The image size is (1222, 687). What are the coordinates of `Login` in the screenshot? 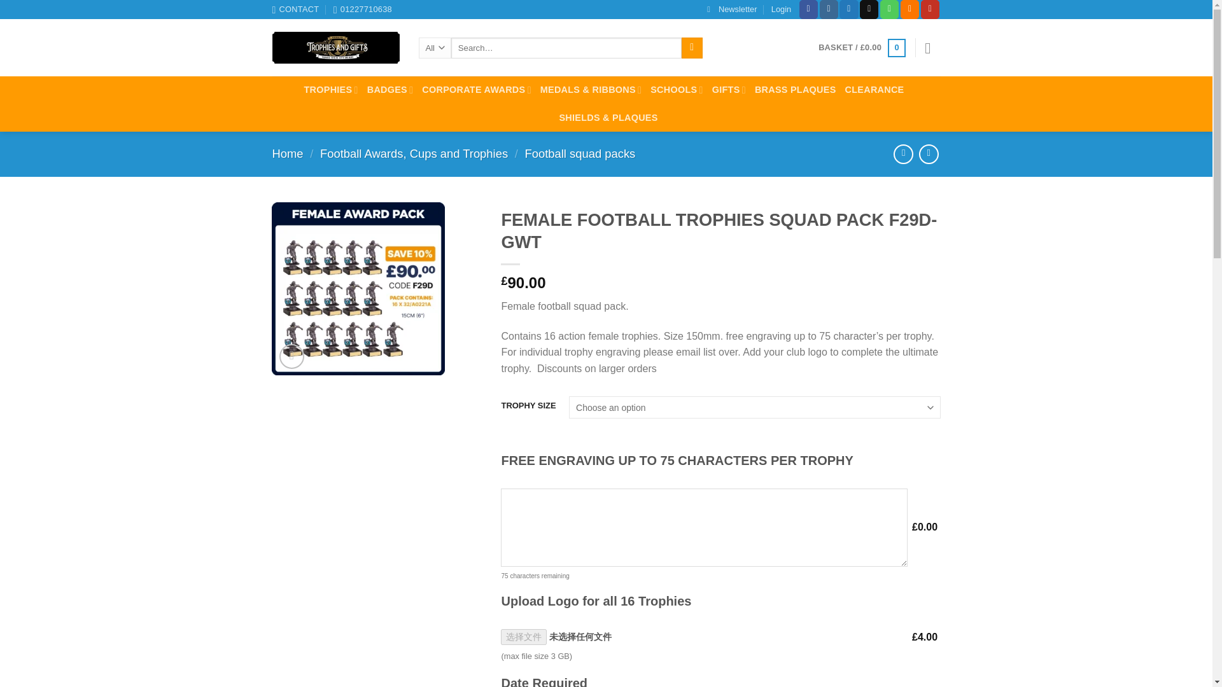 It's located at (780, 10).